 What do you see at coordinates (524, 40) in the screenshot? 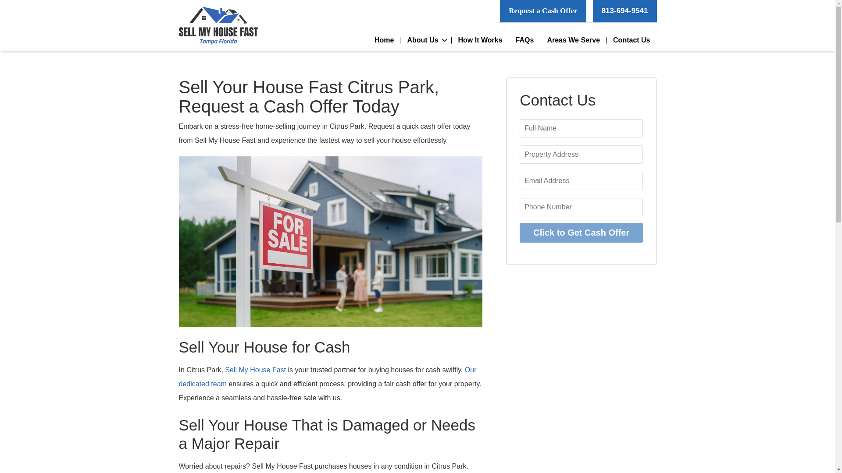
I see `FAQs` at bounding box center [524, 40].